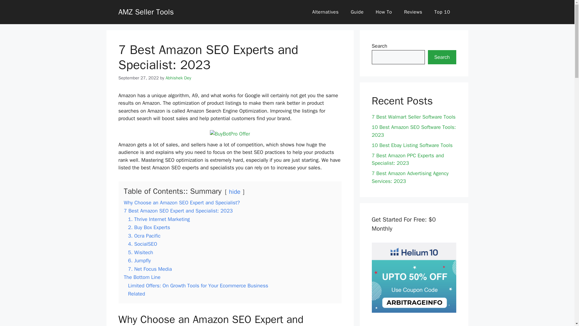 The width and height of the screenshot is (579, 326). I want to click on Why Choose an Amazon SEO Expert and Specialist?, so click(182, 202).